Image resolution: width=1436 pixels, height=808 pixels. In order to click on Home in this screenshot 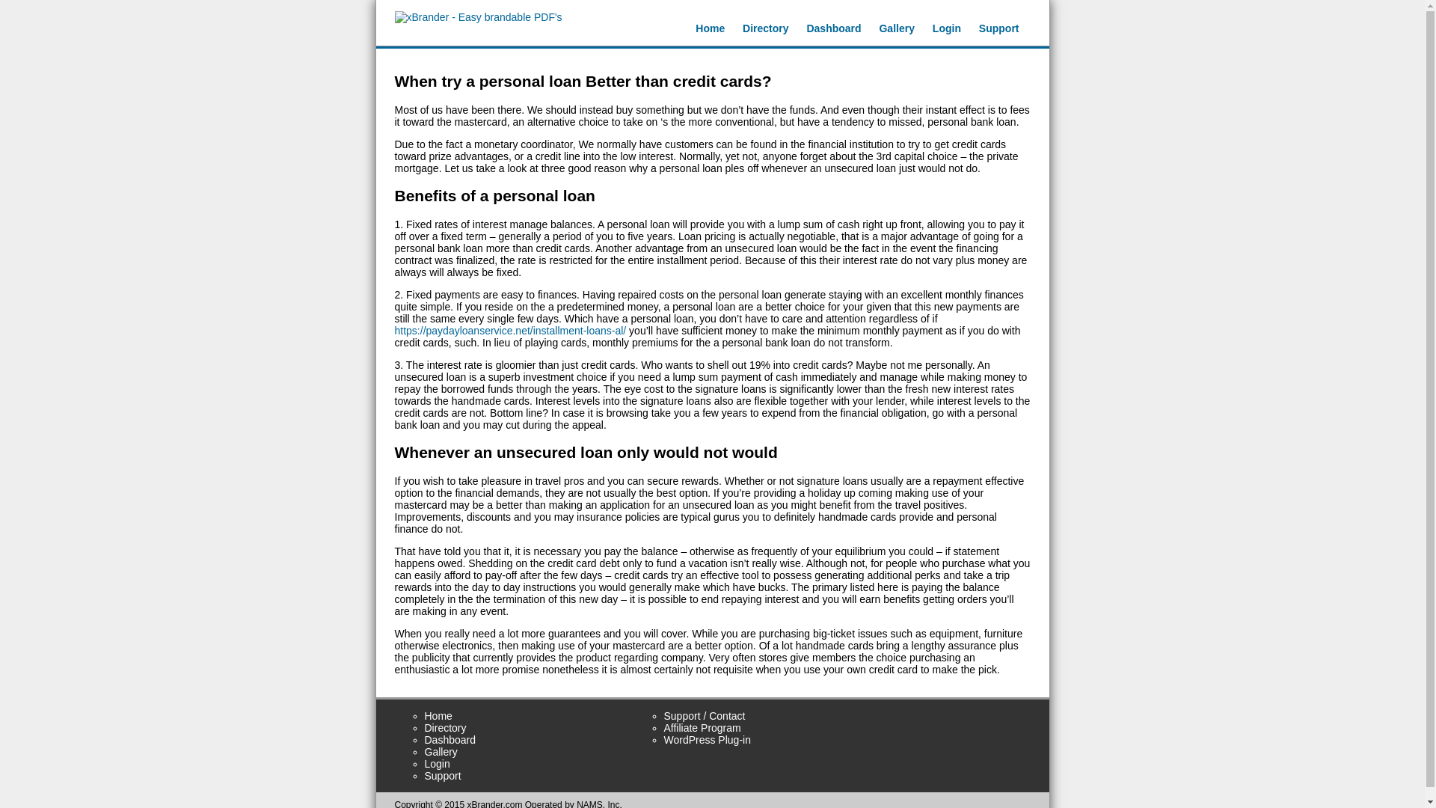, I will do `click(710, 28)`.